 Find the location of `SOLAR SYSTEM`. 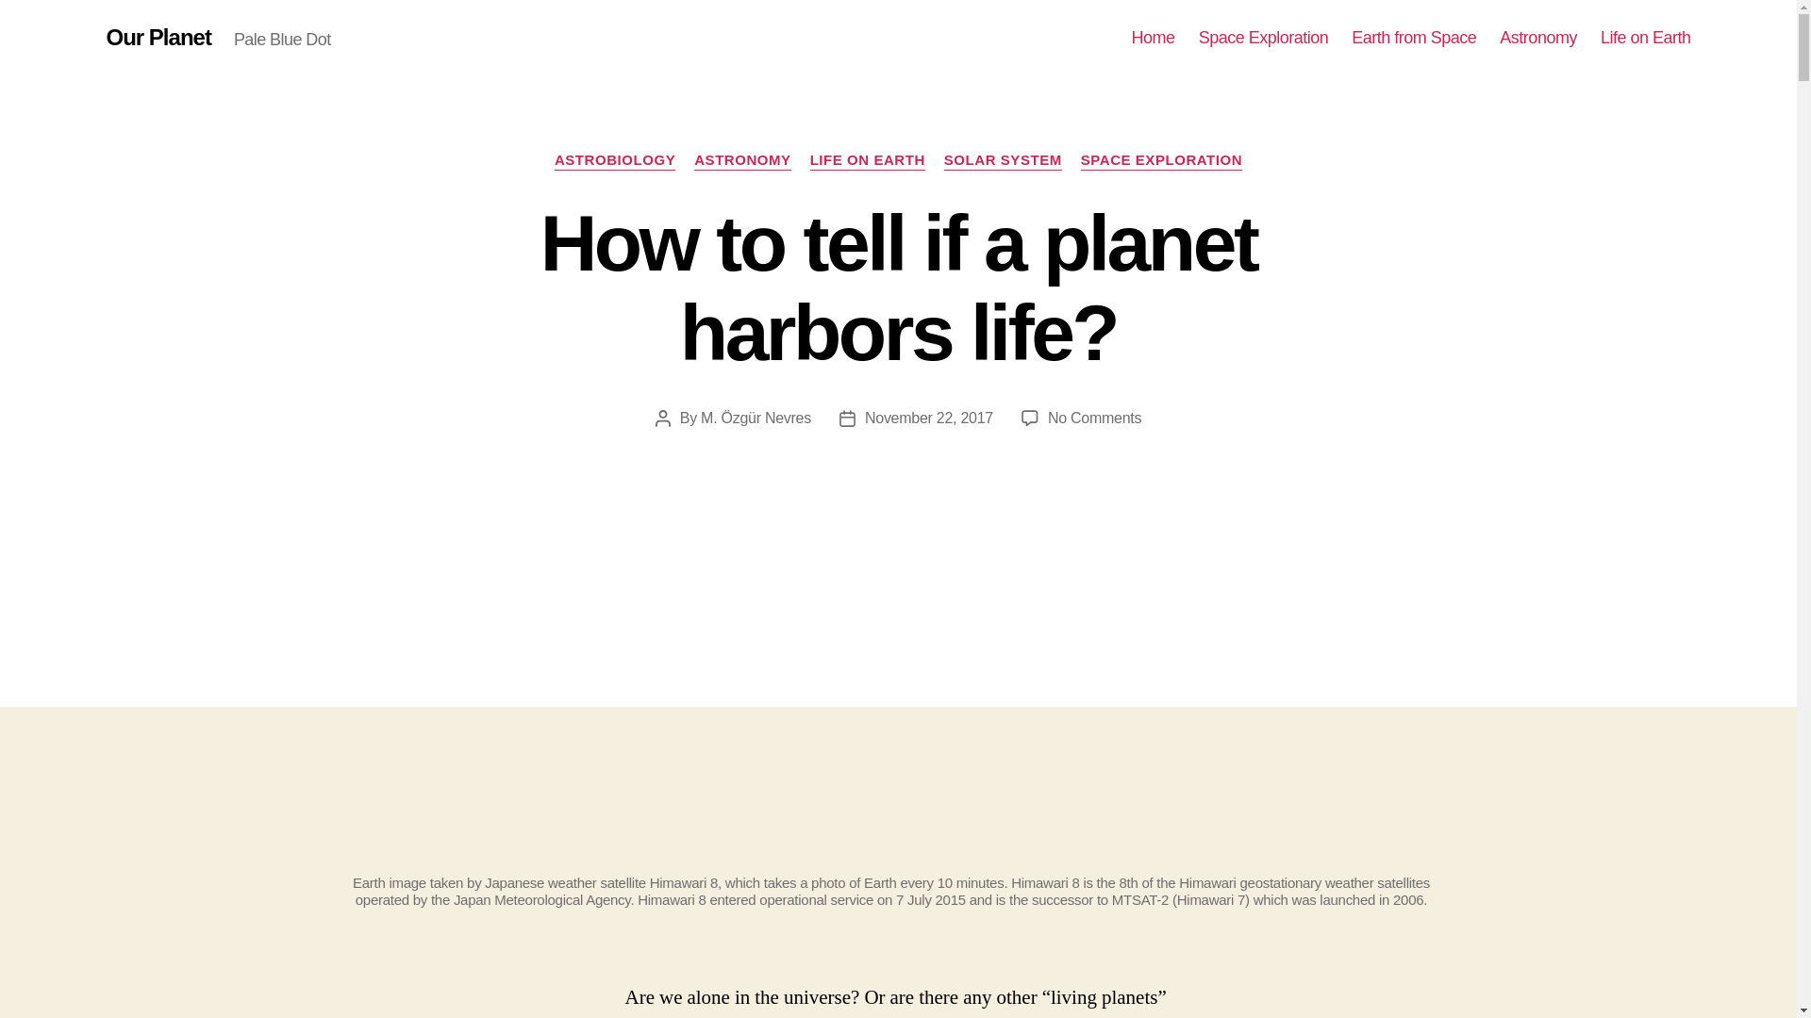

SOLAR SYSTEM is located at coordinates (1002, 160).